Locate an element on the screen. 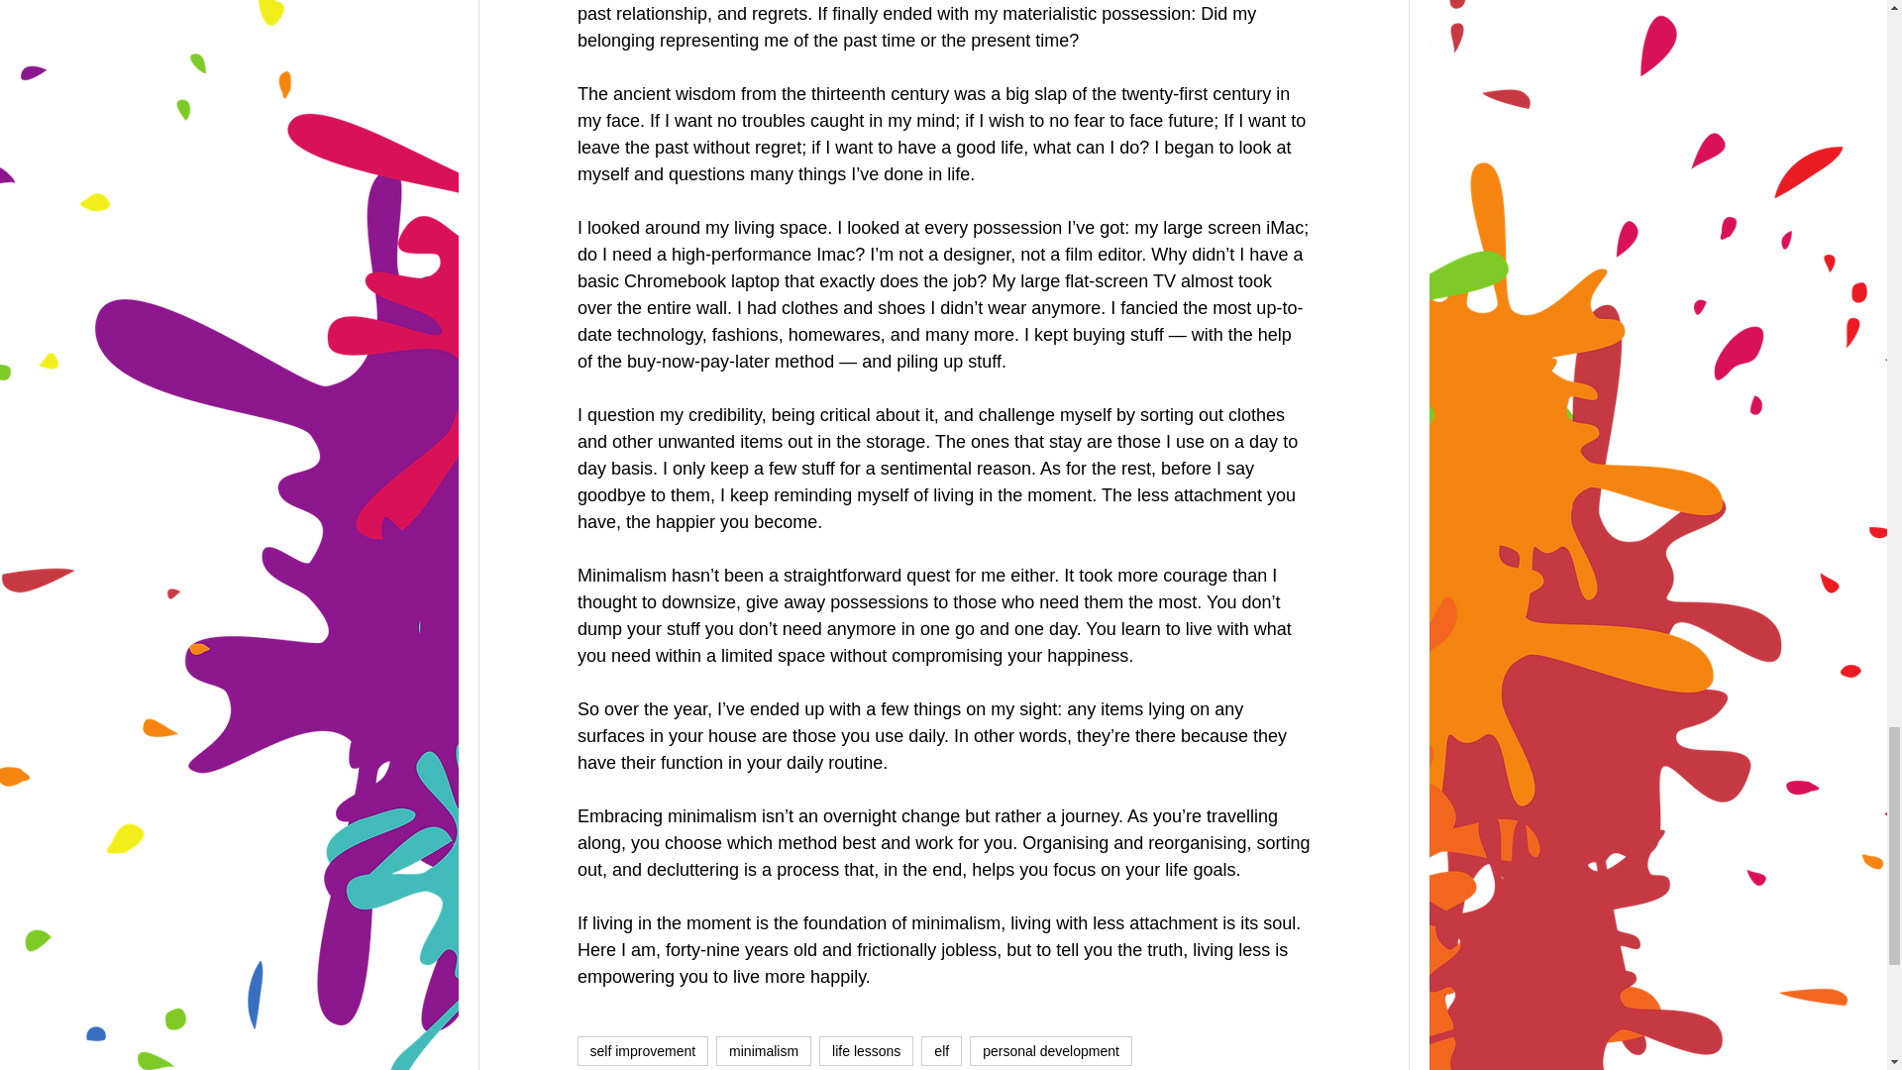 The width and height of the screenshot is (1902, 1070). elf is located at coordinates (941, 1050).